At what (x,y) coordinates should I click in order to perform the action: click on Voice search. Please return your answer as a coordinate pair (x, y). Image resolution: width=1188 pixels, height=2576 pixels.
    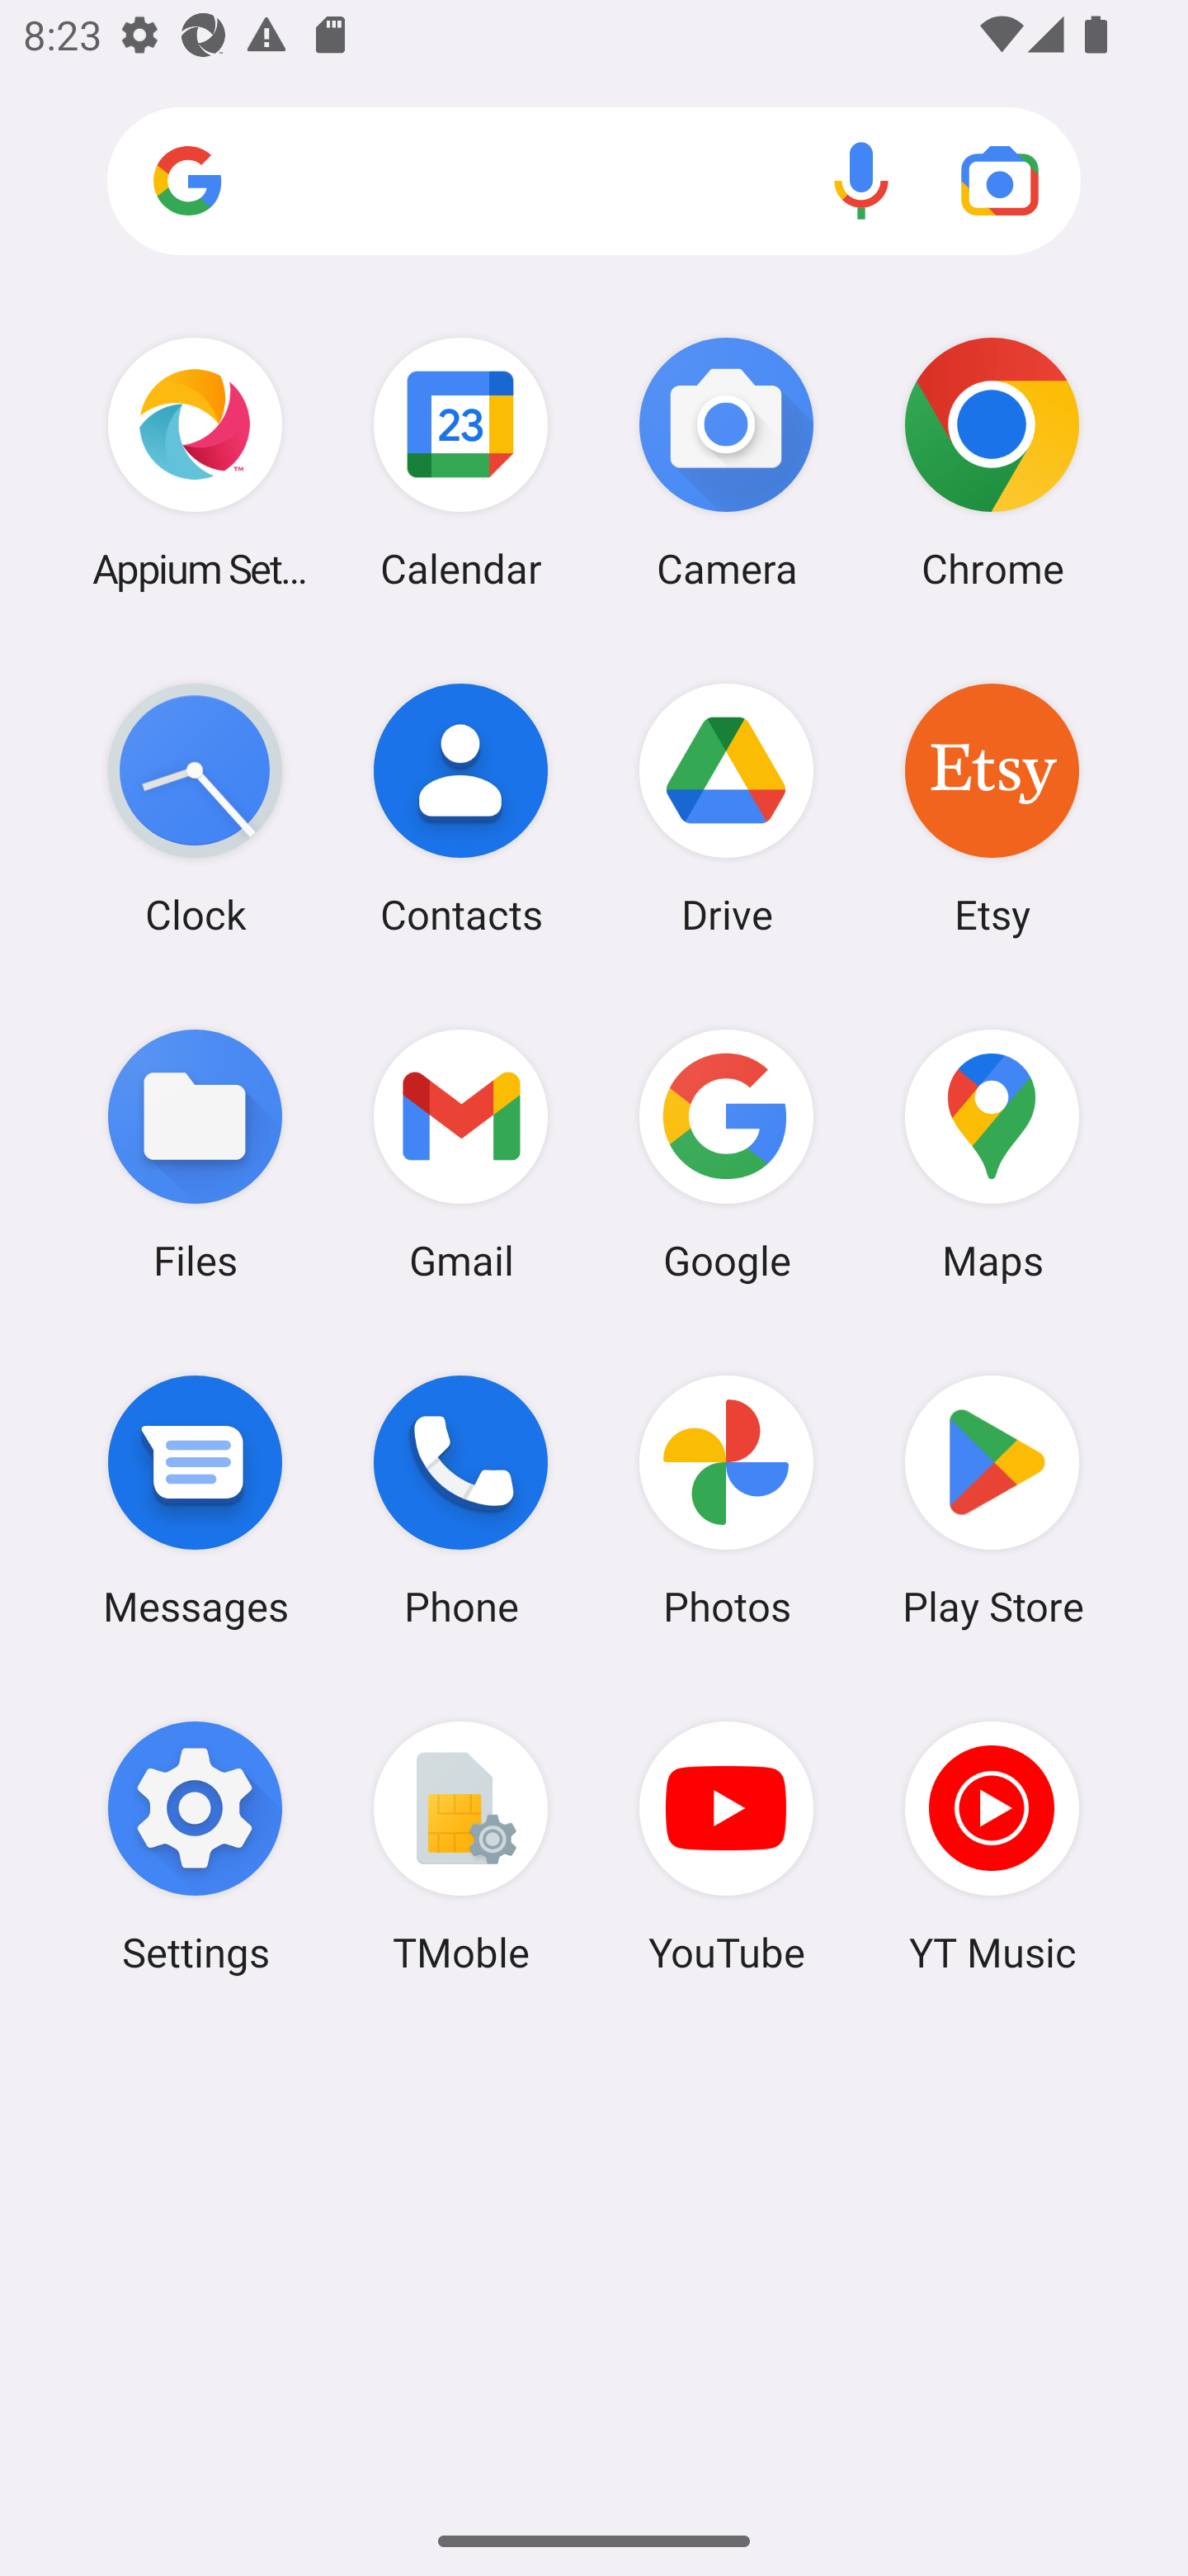
    Looking at the image, I should click on (861, 180).